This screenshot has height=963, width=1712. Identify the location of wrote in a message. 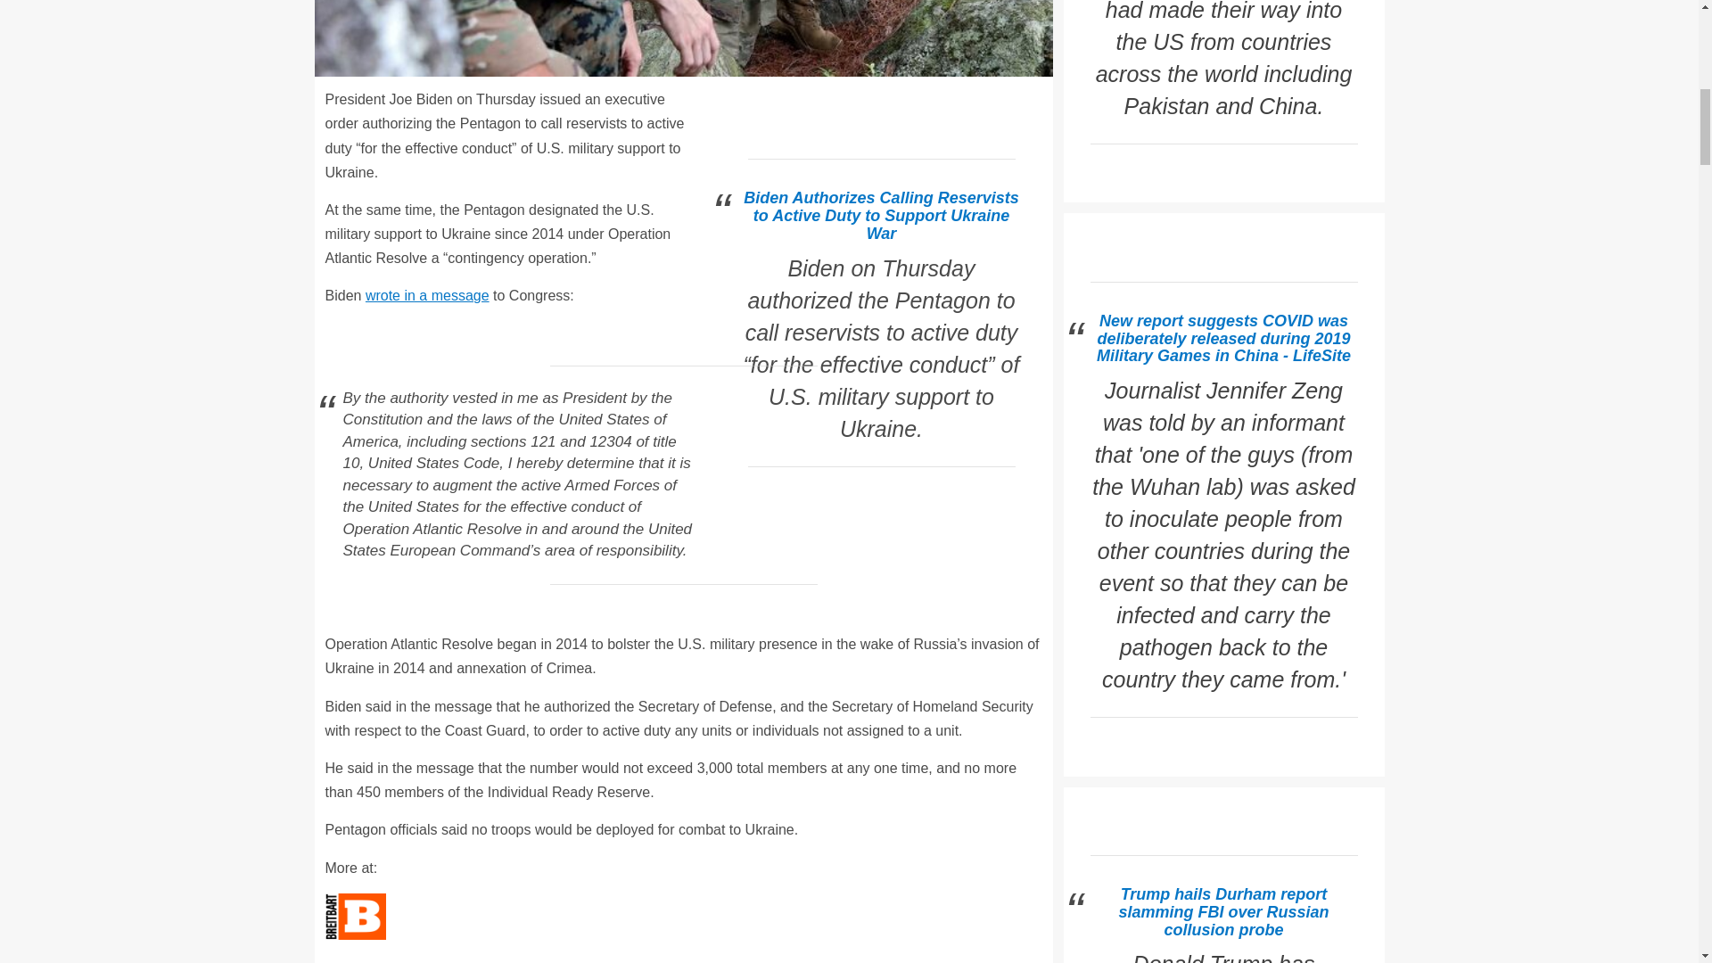
(428, 295).